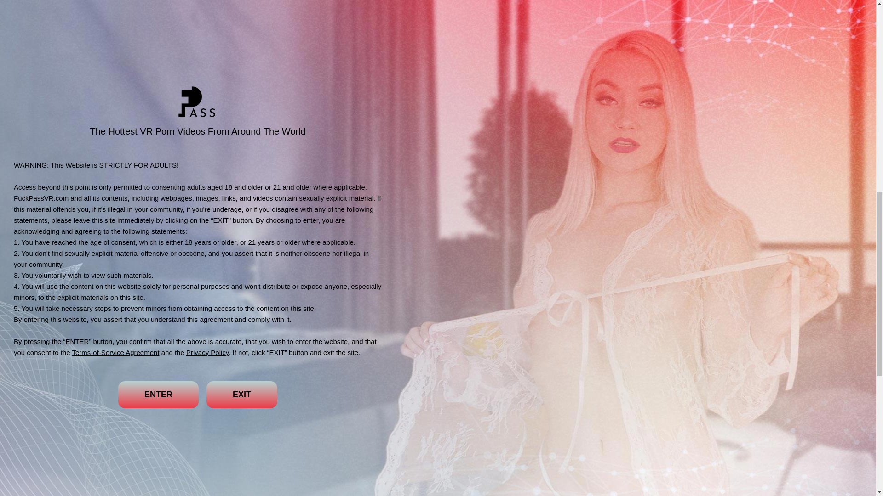 The width and height of the screenshot is (883, 496). I want to click on Bald Pussy, so click(516, 17).